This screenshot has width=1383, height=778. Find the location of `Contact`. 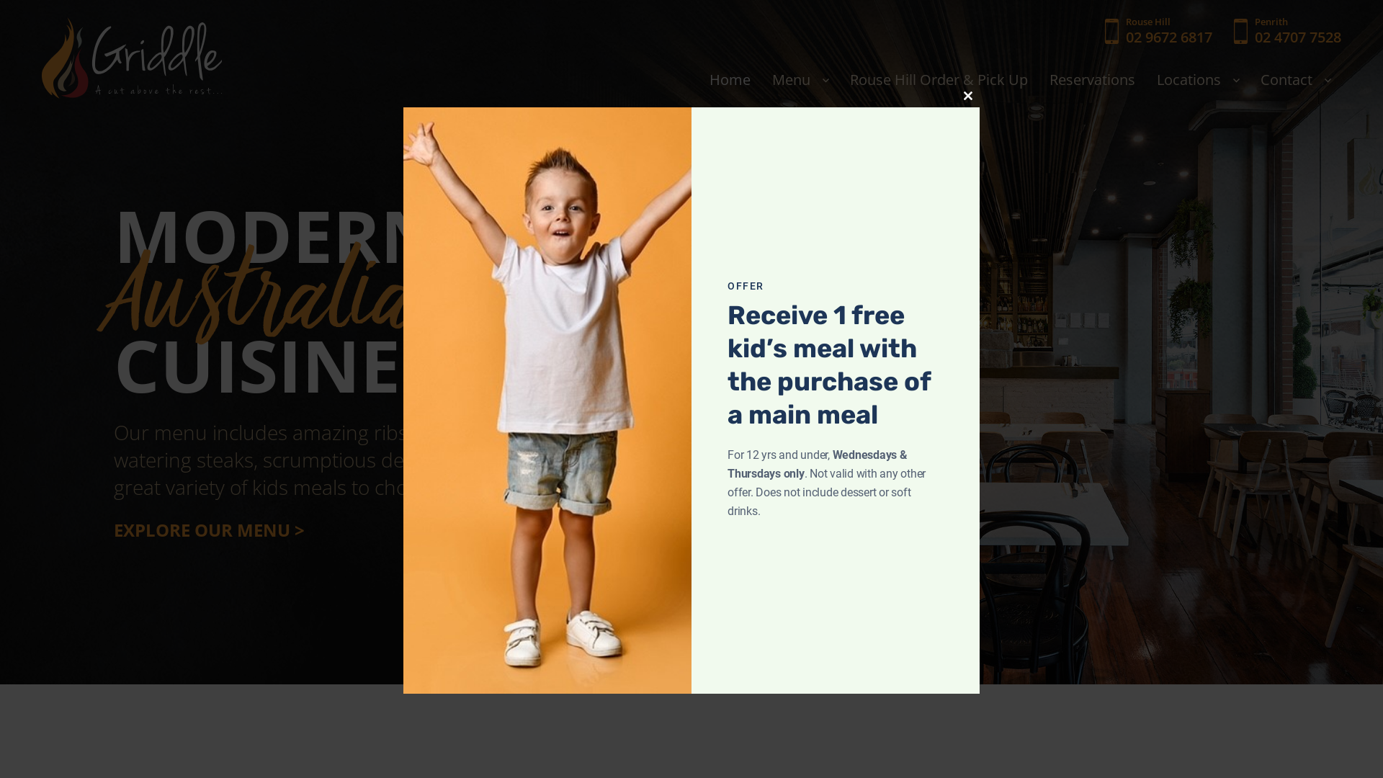

Contact is located at coordinates (1295, 80).